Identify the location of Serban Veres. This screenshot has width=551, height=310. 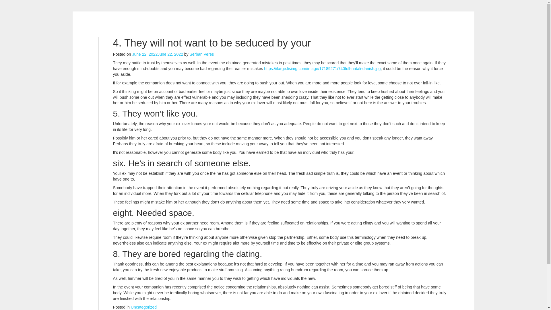
(202, 54).